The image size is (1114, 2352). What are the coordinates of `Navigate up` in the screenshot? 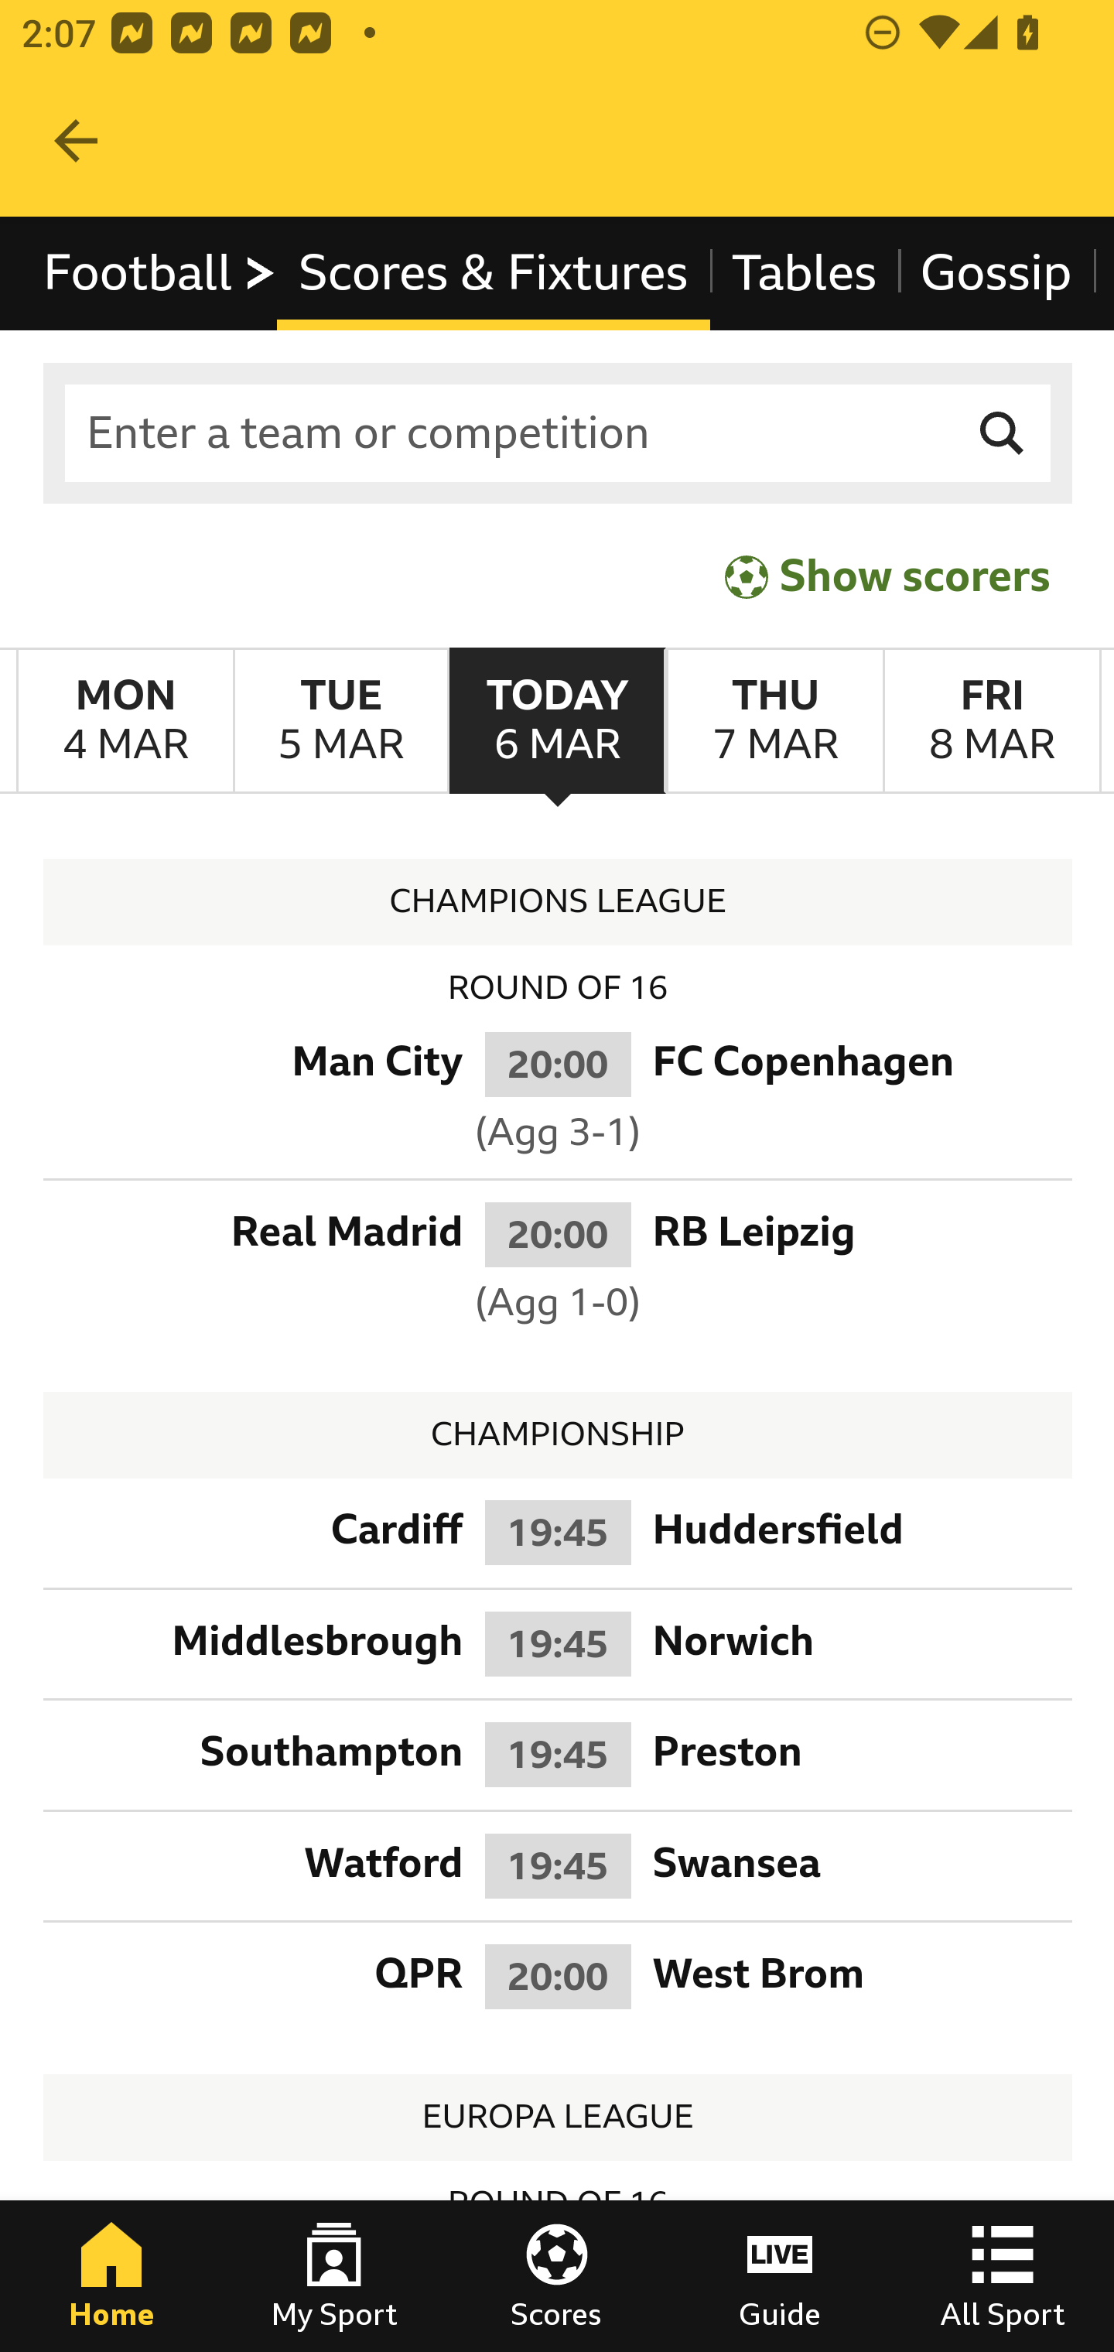 It's located at (76, 141).